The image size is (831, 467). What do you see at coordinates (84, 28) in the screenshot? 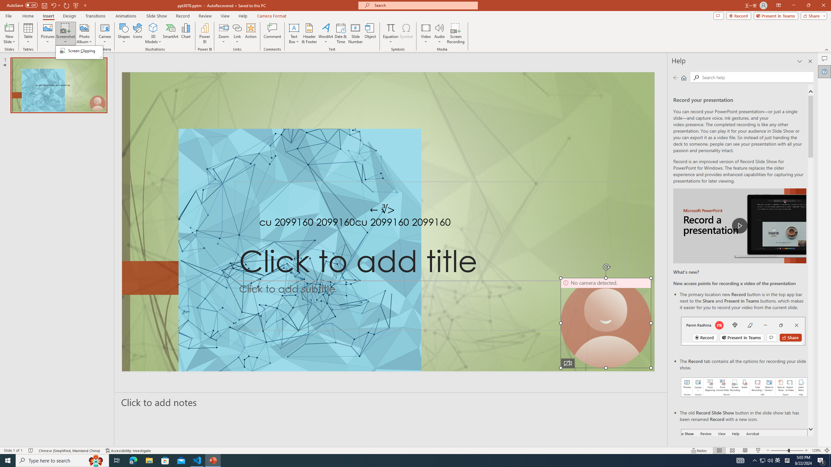
I see `New Photo Album...` at bounding box center [84, 28].